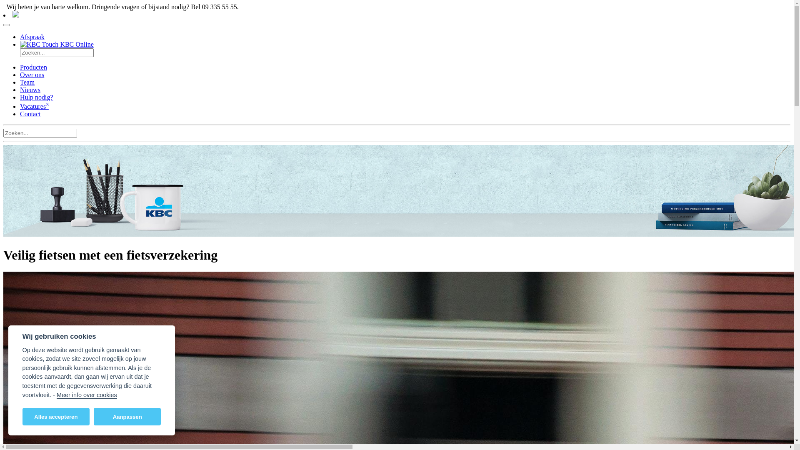 The height and width of the screenshot is (450, 800). I want to click on  KBC Online, so click(57, 44).